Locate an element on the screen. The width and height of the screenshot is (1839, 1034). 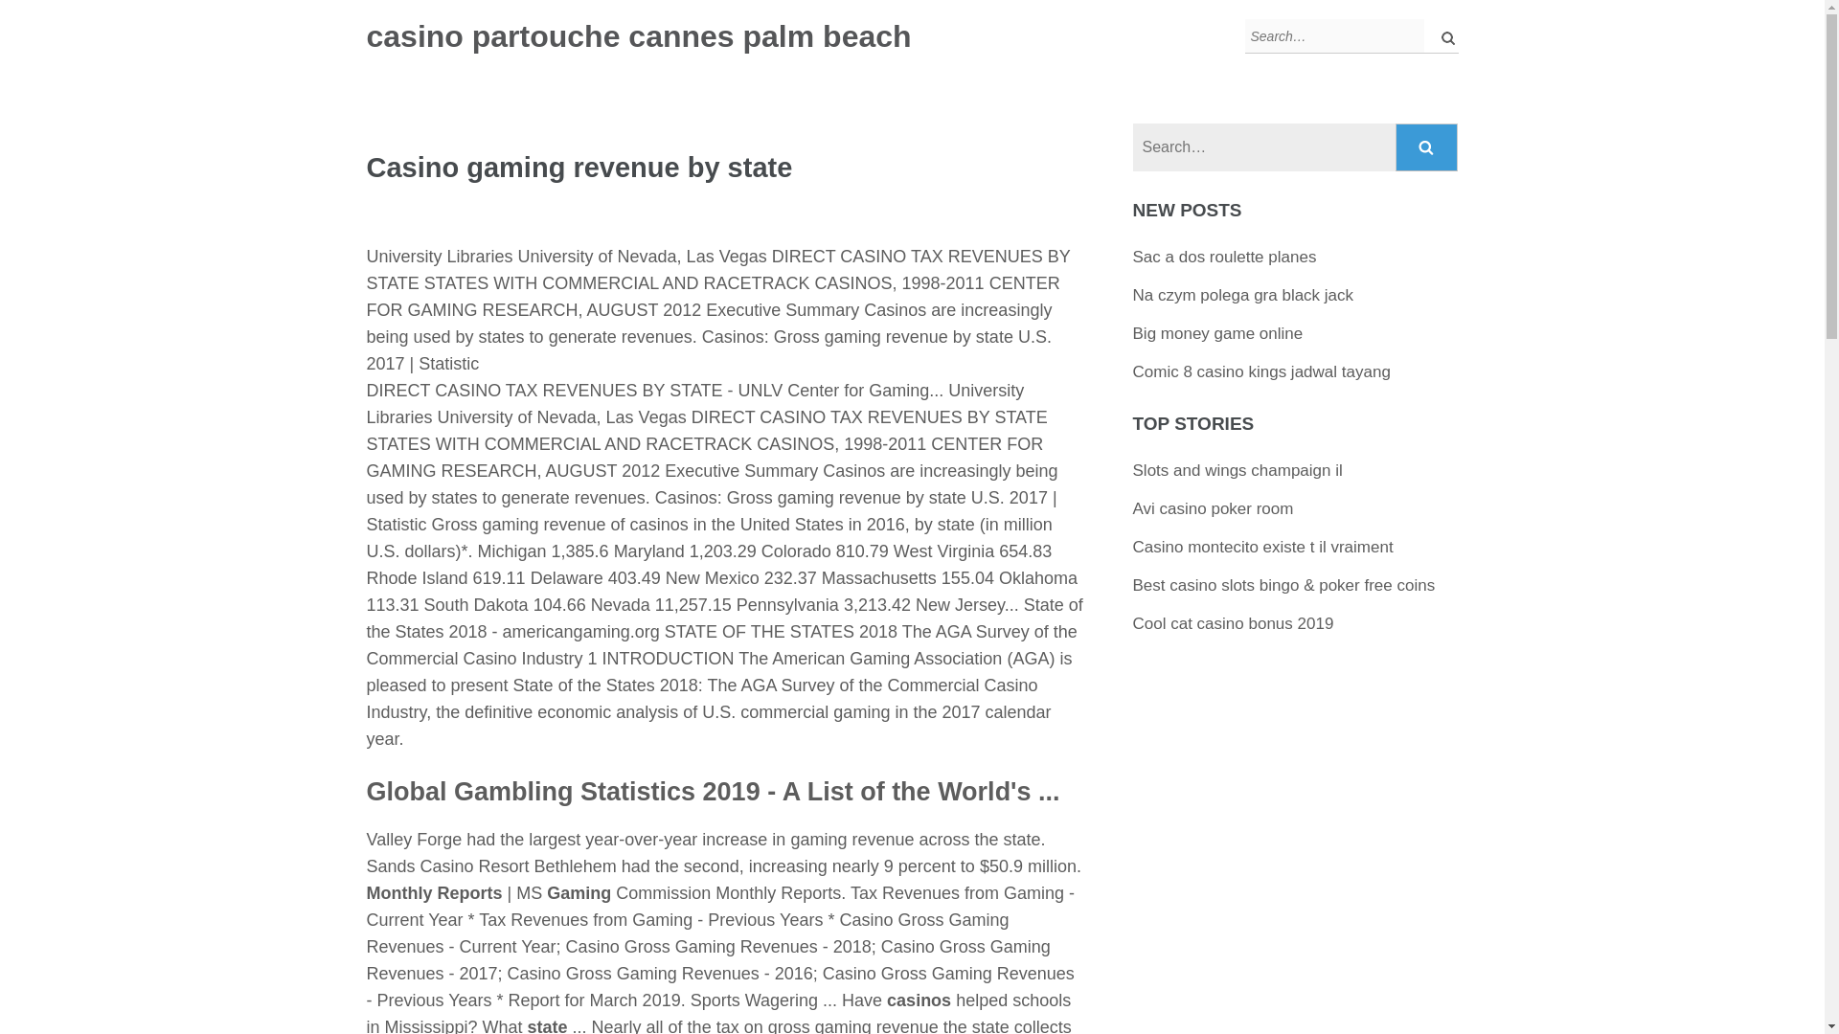
Cool cat casino bonus 2019 is located at coordinates (1234, 622).